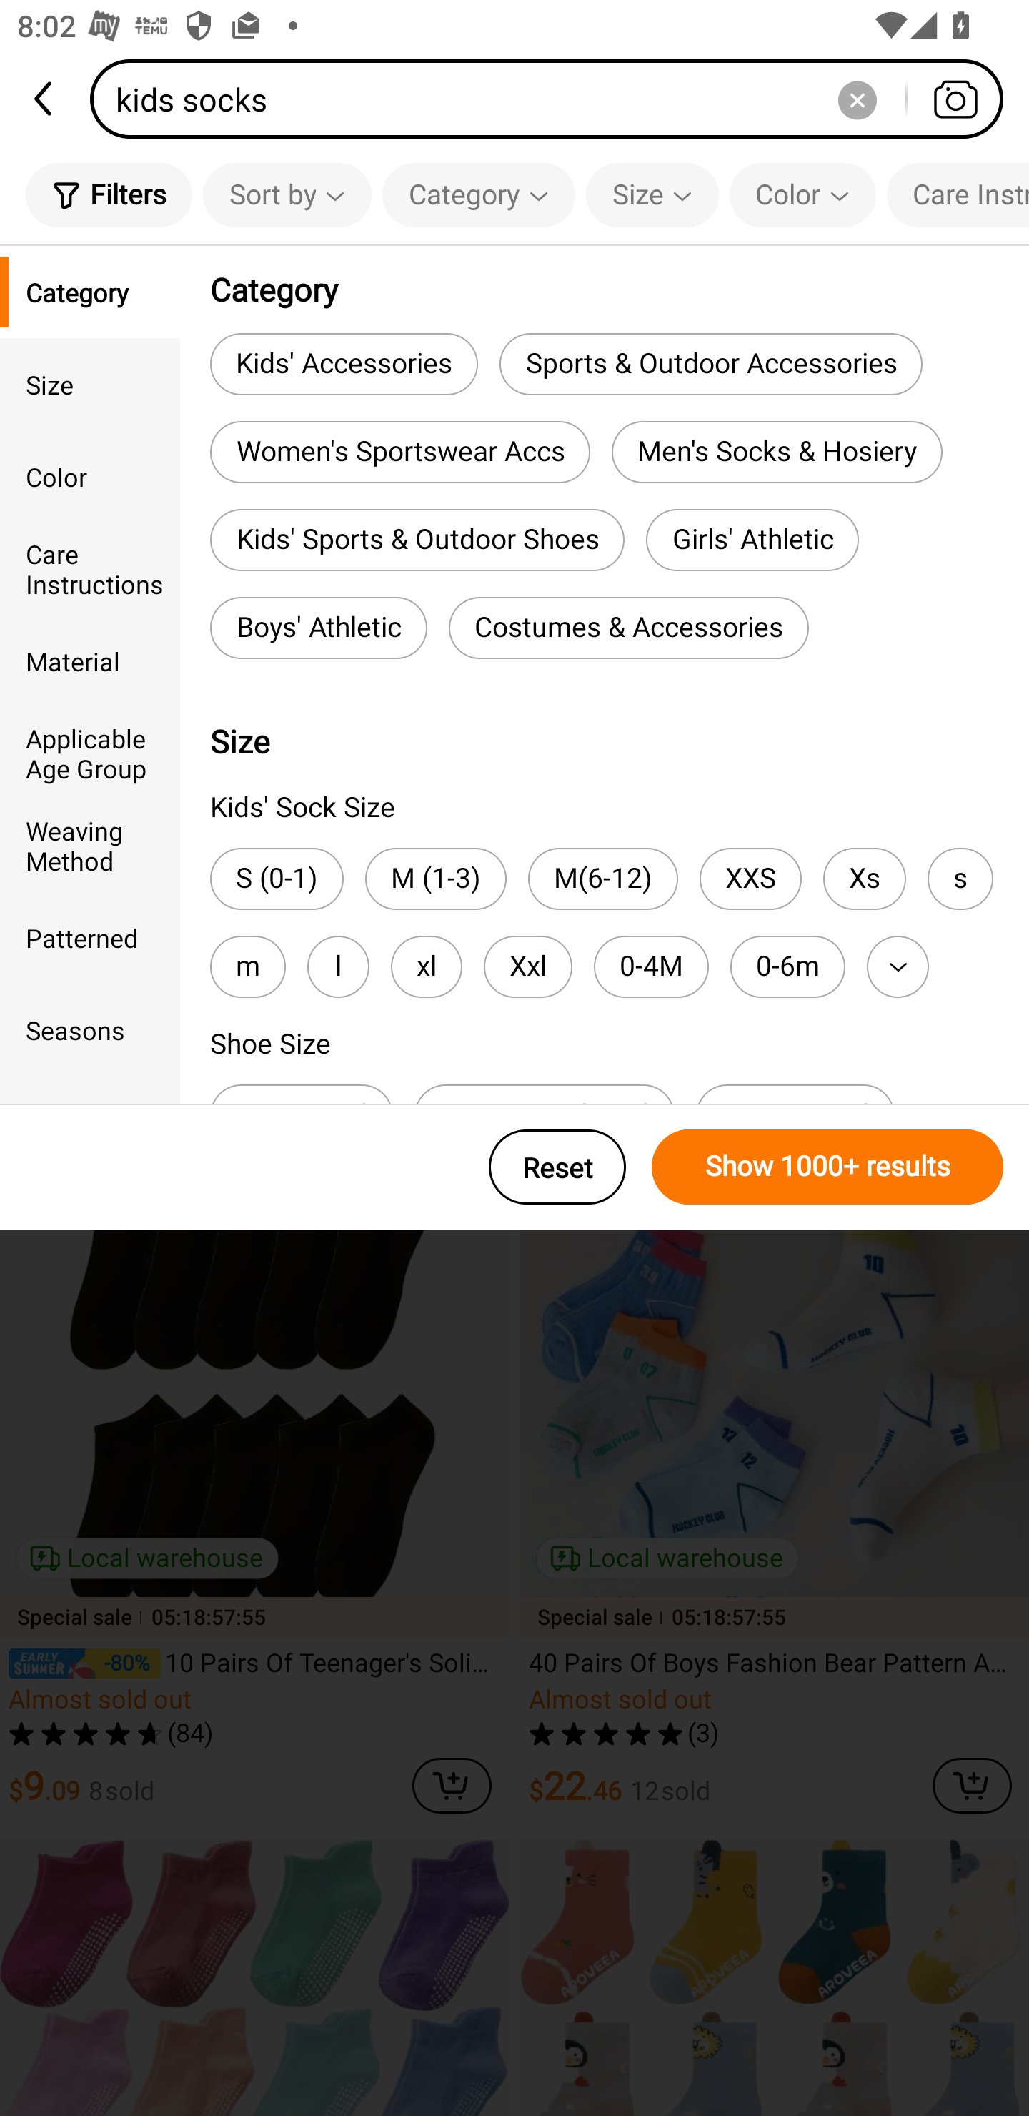 Image resolution: width=1029 pixels, height=2116 pixels. Describe the element at coordinates (417, 540) in the screenshot. I see `Kids' Sports & Outdoor Shoes` at that location.